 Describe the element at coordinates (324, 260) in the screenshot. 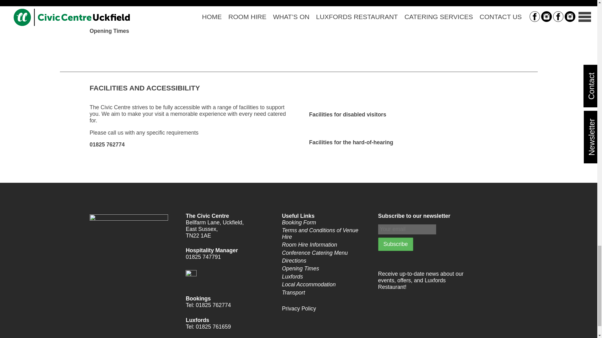

I see `Directions` at that location.